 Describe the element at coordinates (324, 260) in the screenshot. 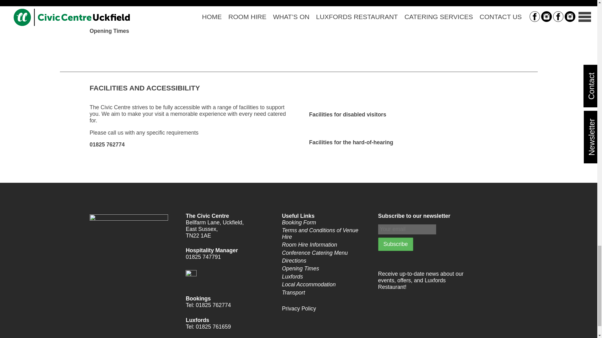

I see `Directions` at that location.